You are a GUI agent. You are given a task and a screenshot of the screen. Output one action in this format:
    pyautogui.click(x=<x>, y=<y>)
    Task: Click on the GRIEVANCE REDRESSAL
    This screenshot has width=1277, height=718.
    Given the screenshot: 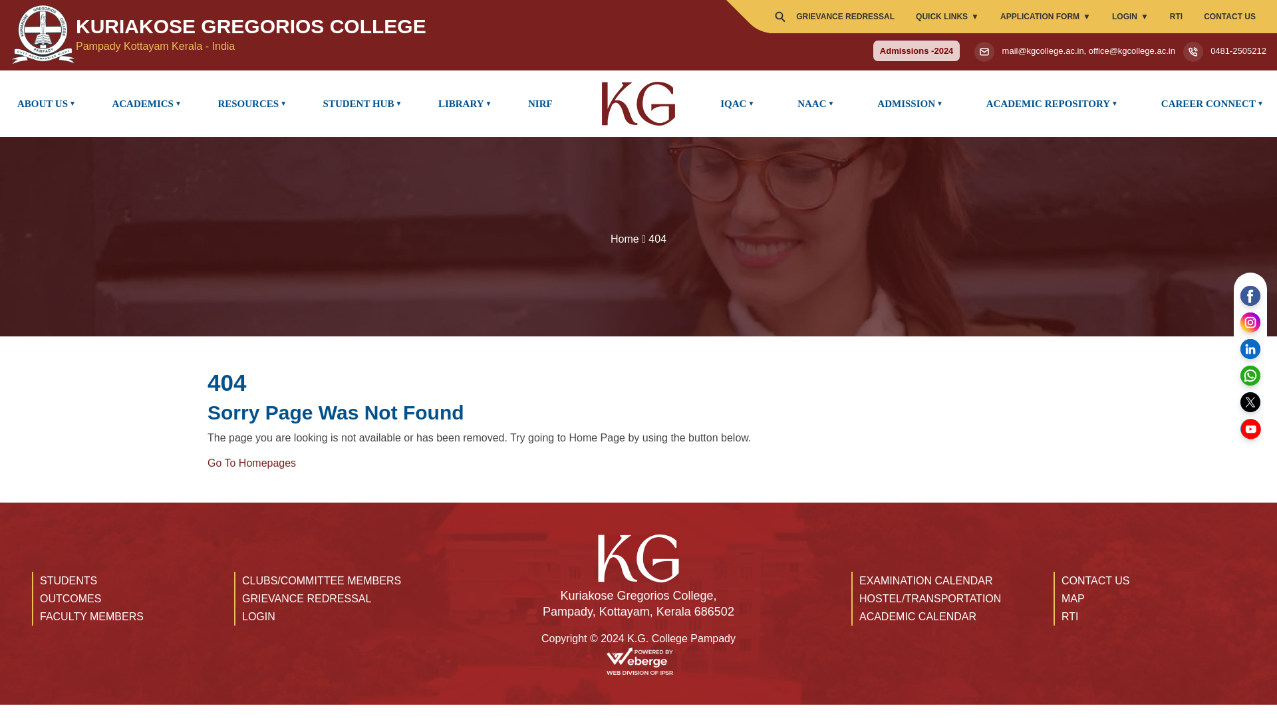 What is the action you would take?
    pyautogui.click(x=845, y=16)
    